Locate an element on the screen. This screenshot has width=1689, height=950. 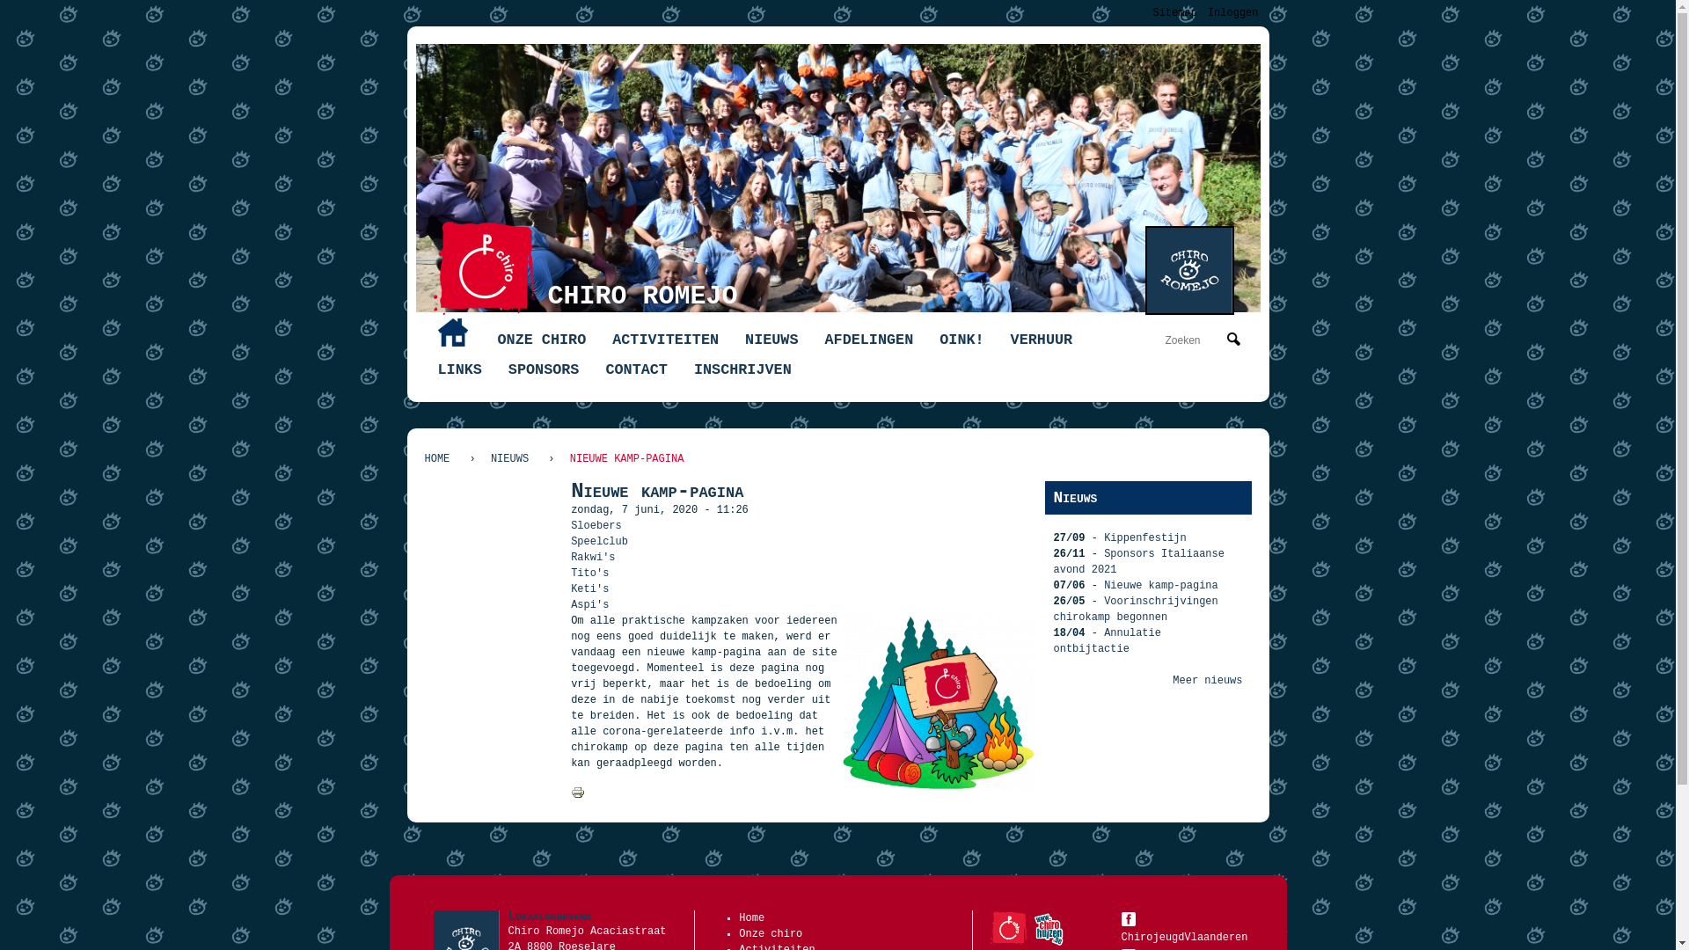
CONTACT is located at coordinates (637, 370).